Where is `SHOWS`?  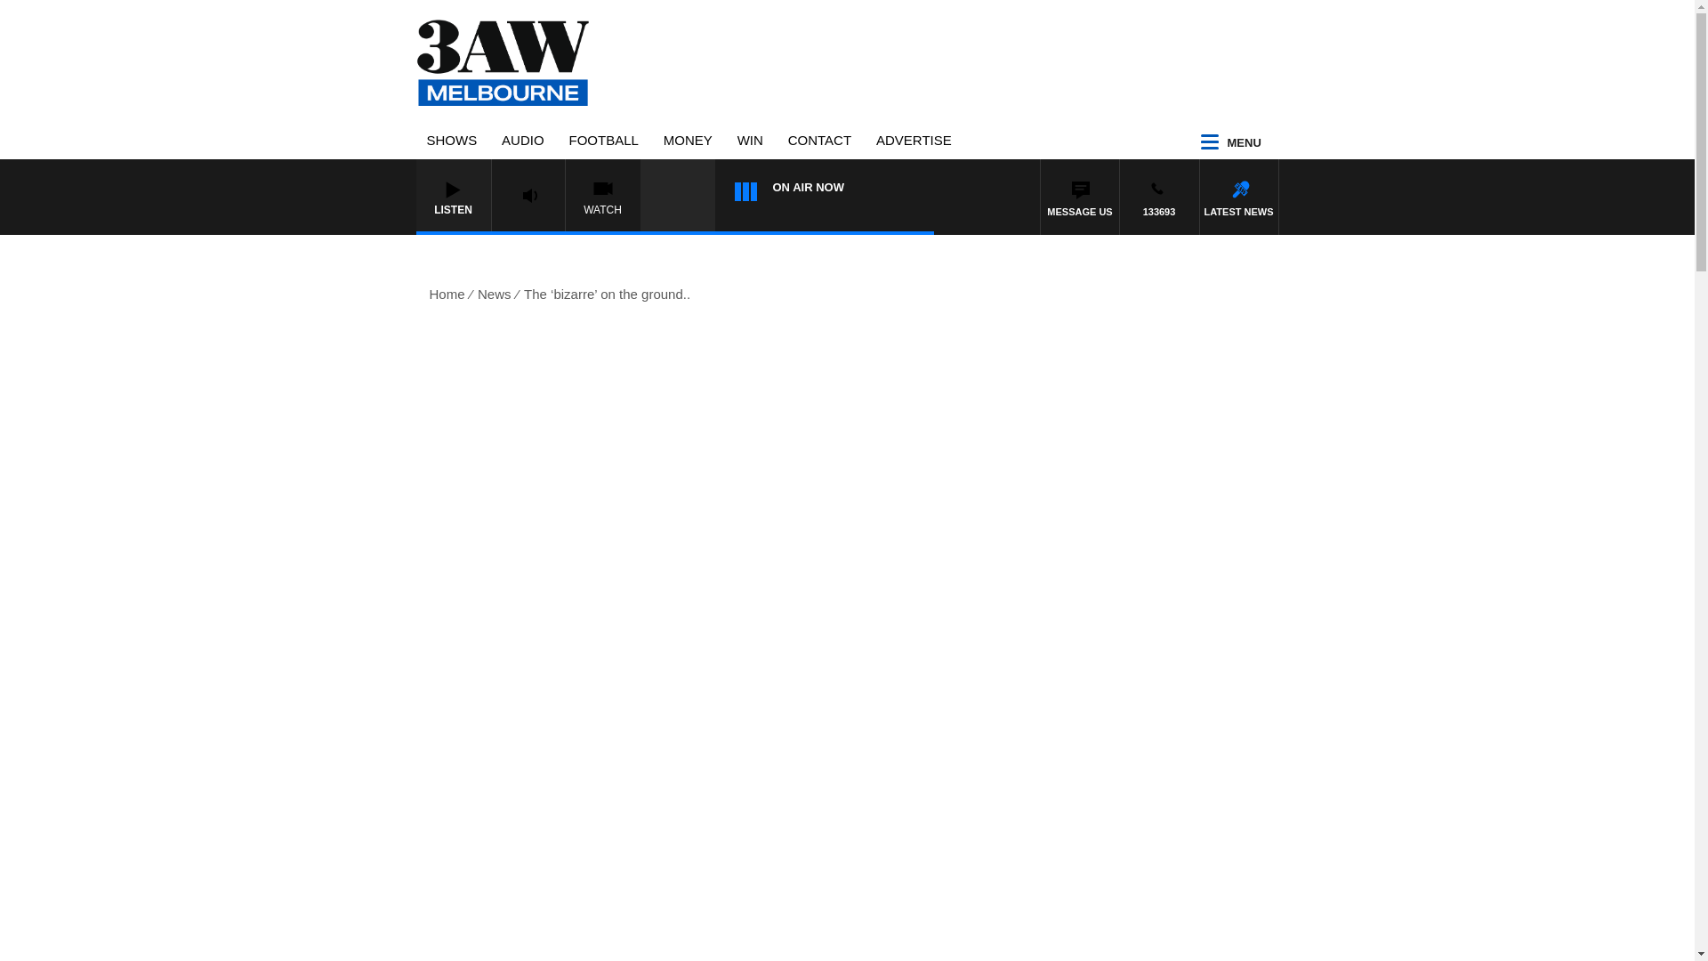 SHOWS is located at coordinates (452, 139).